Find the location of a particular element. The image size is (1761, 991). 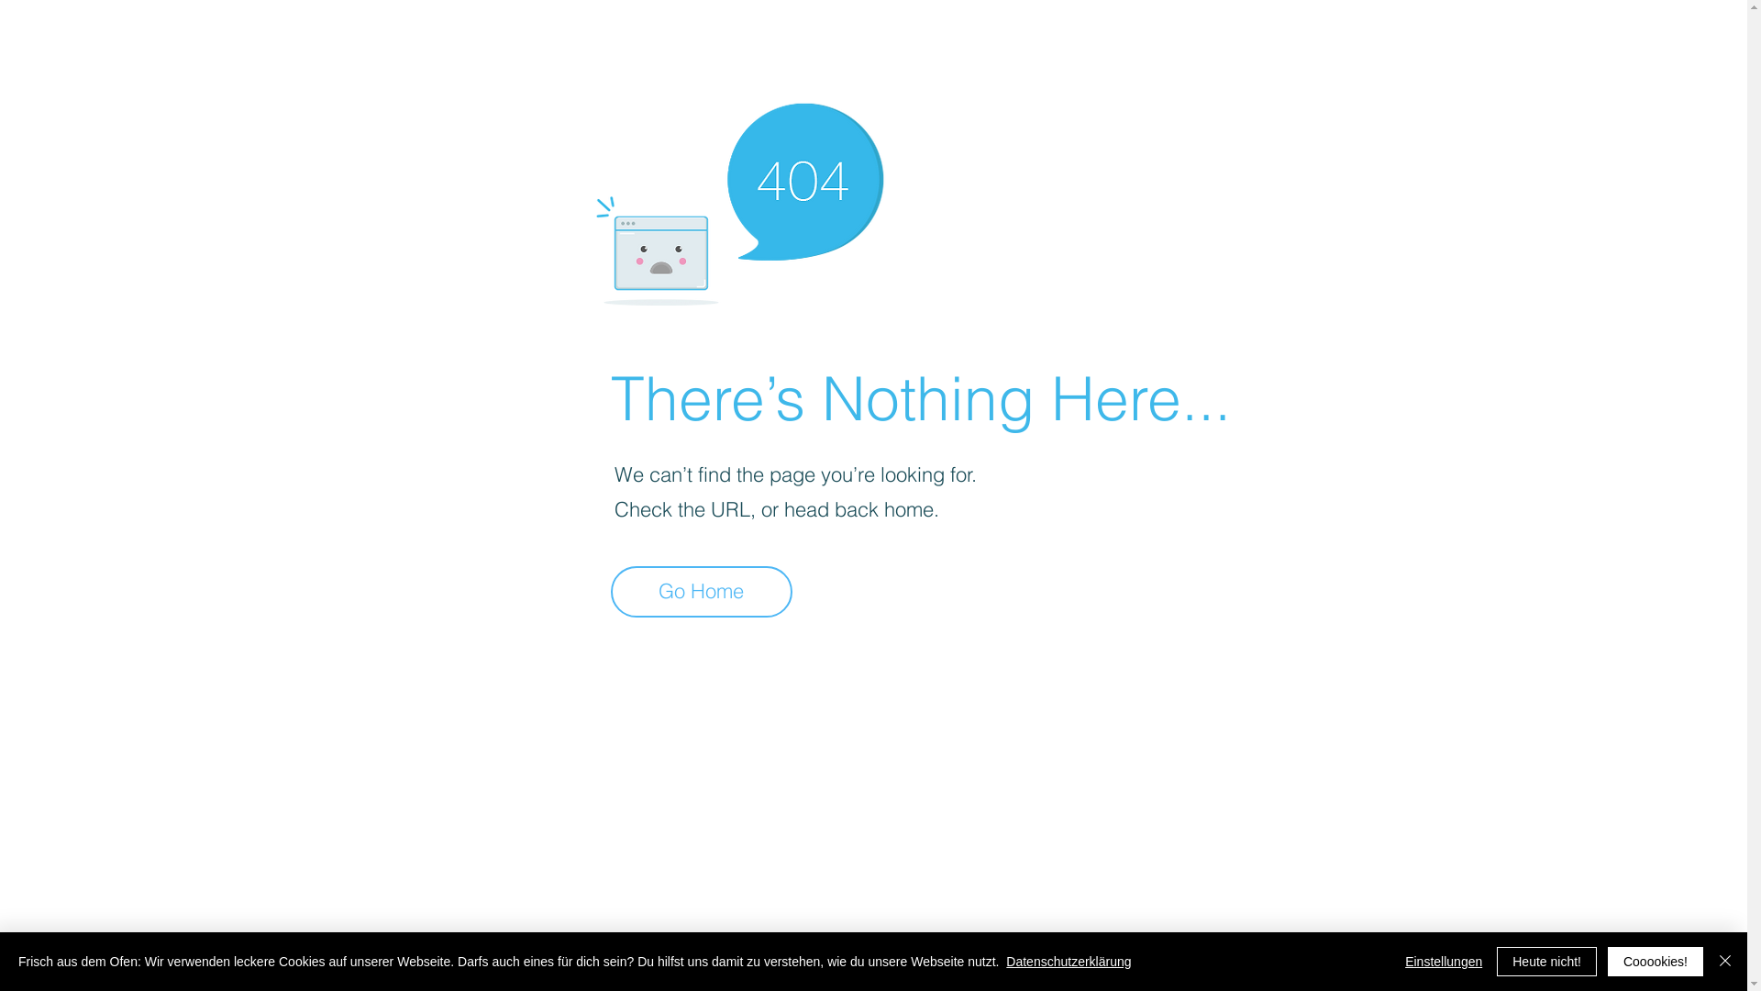

Cooookies! is located at coordinates (1656, 962).